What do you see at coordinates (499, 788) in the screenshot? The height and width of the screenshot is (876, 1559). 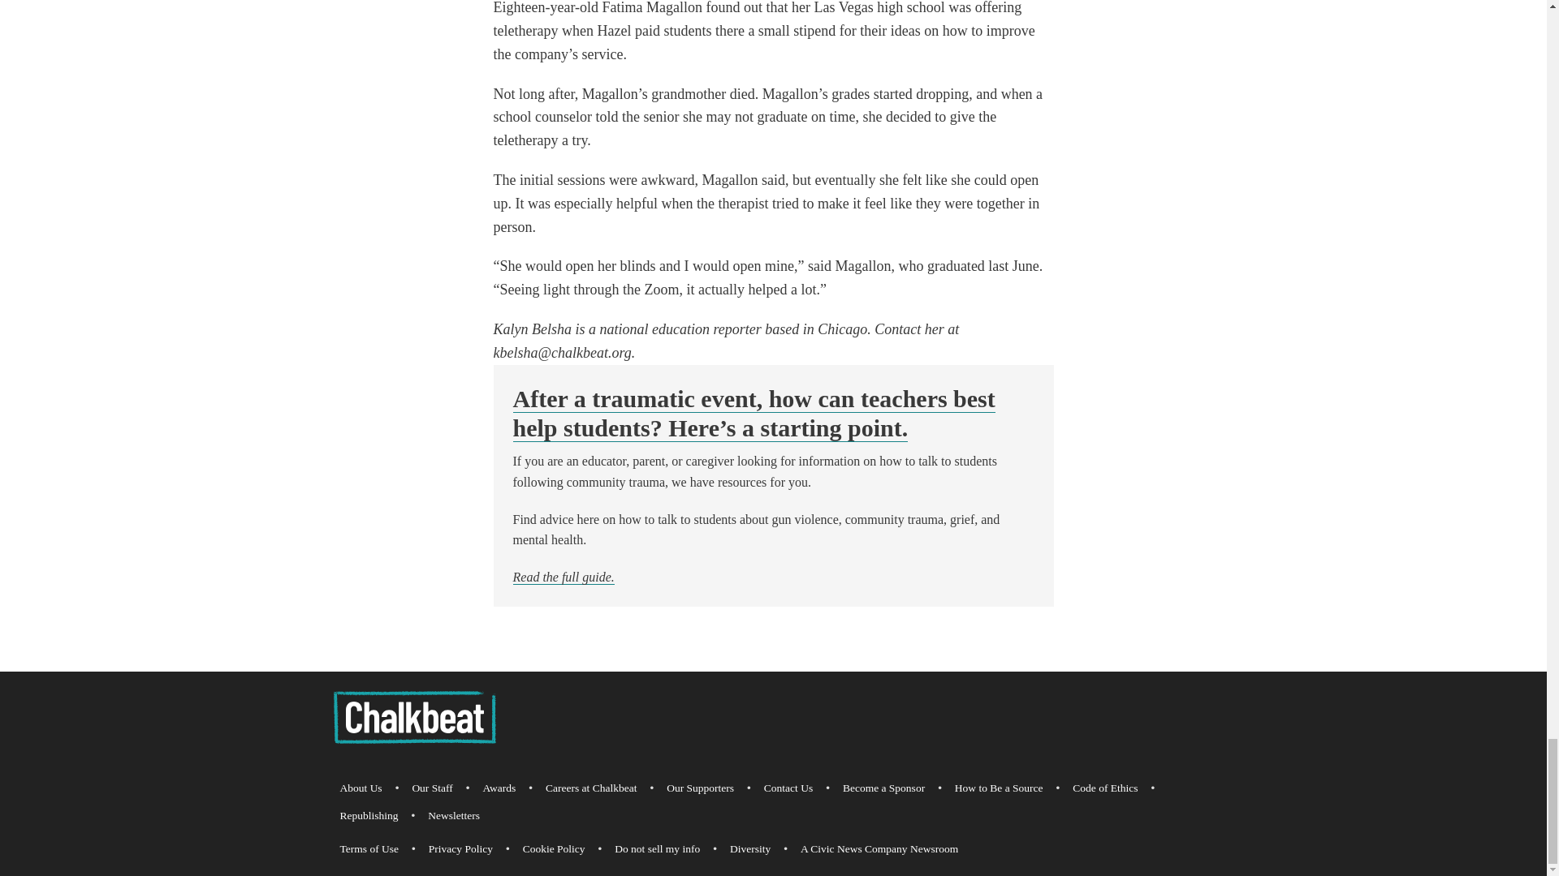 I see `Awards` at bounding box center [499, 788].